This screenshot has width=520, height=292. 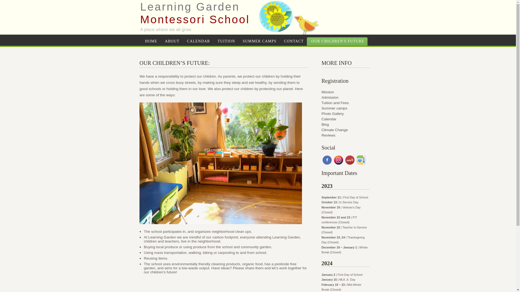 What do you see at coordinates (361, 160) in the screenshot?
I see `OUR CHILDREN'S FUTURE` at bounding box center [361, 160].